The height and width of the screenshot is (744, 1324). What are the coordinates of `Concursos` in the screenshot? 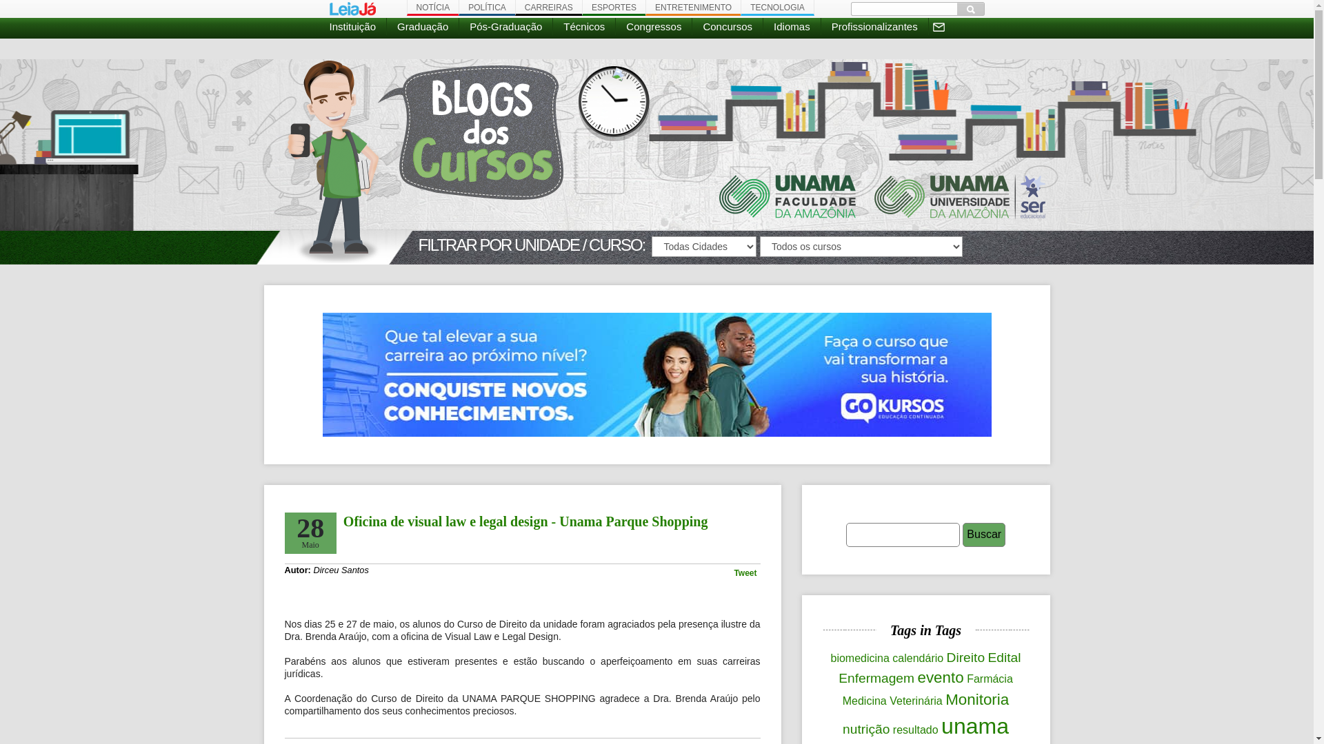 It's located at (728, 26).